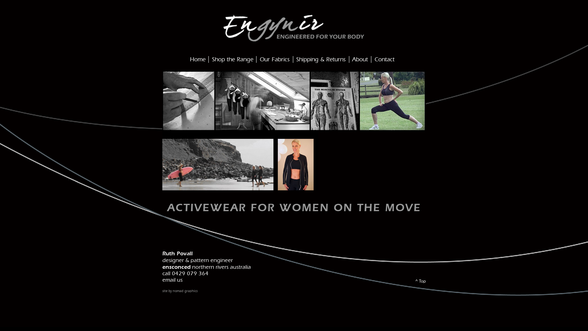 The image size is (588, 331). What do you see at coordinates (360, 60) in the screenshot?
I see `About` at bounding box center [360, 60].